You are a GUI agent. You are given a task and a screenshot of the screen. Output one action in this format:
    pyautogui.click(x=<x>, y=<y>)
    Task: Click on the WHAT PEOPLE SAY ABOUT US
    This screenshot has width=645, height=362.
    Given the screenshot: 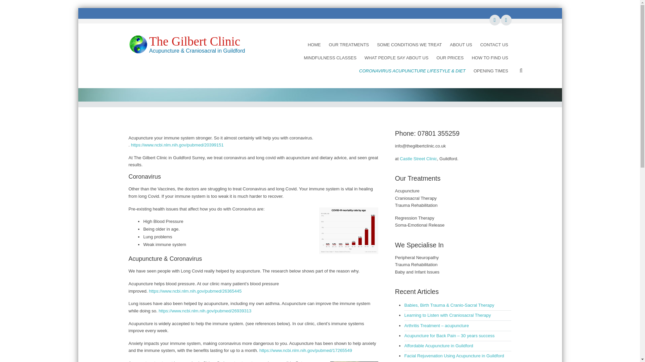 What is the action you would take?
    pyautogui.click(x=396, y=58)
    